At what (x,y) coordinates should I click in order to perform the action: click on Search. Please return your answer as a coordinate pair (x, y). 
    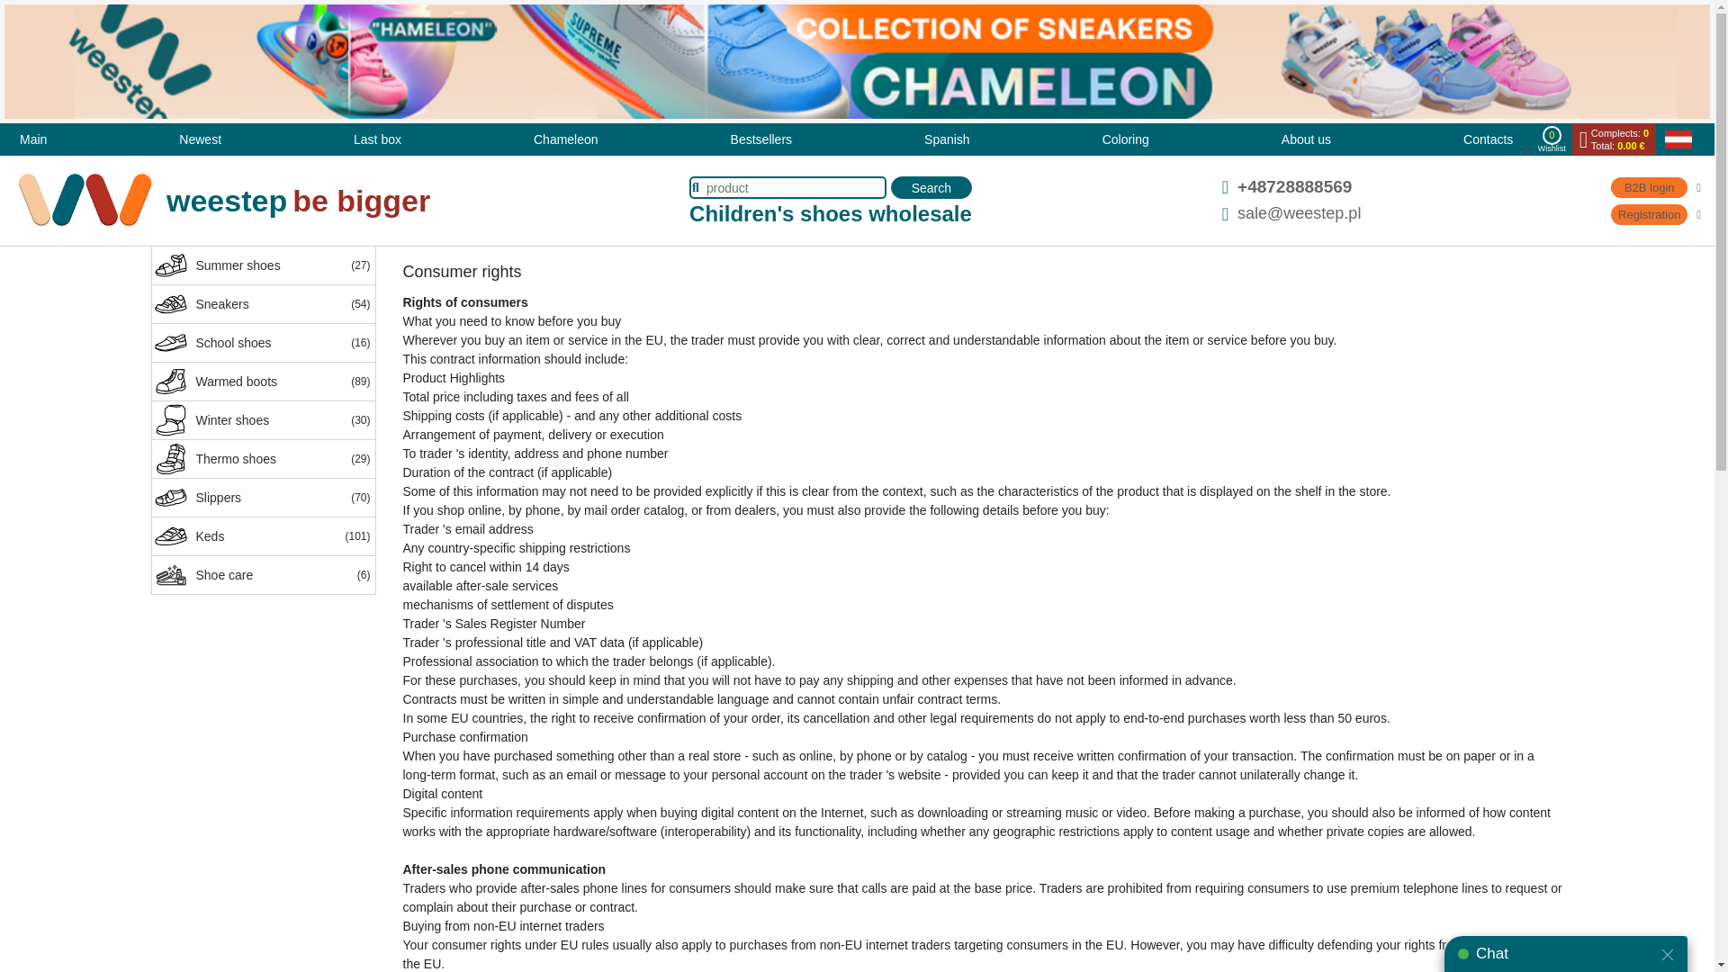
    Looking at the image, I should click on (931, 187).